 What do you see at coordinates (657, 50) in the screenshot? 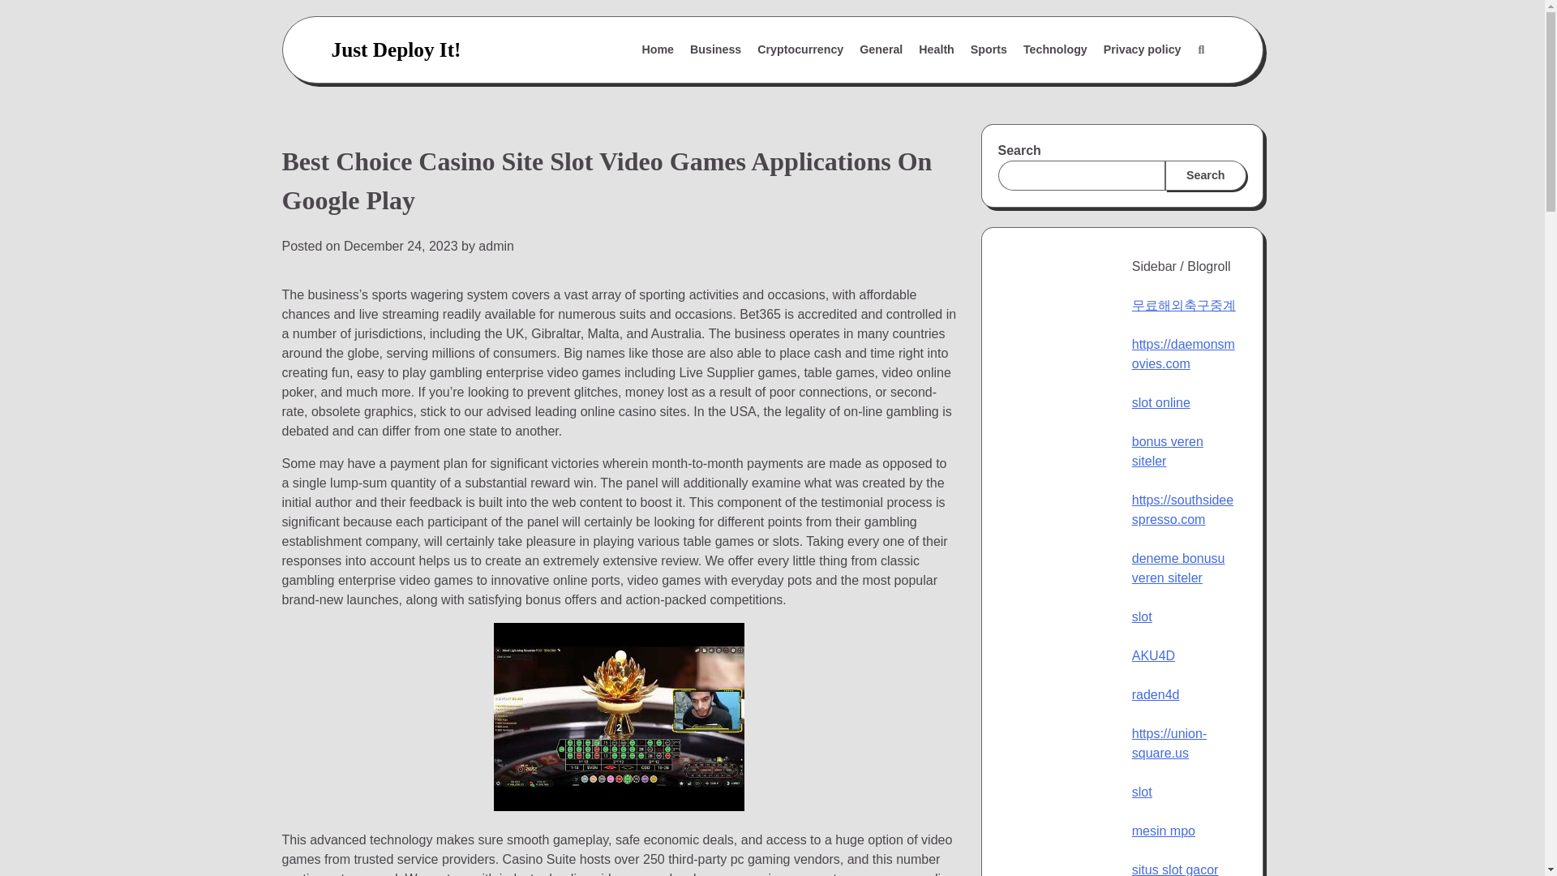
I see `Home` at bounding box center [657, 50].